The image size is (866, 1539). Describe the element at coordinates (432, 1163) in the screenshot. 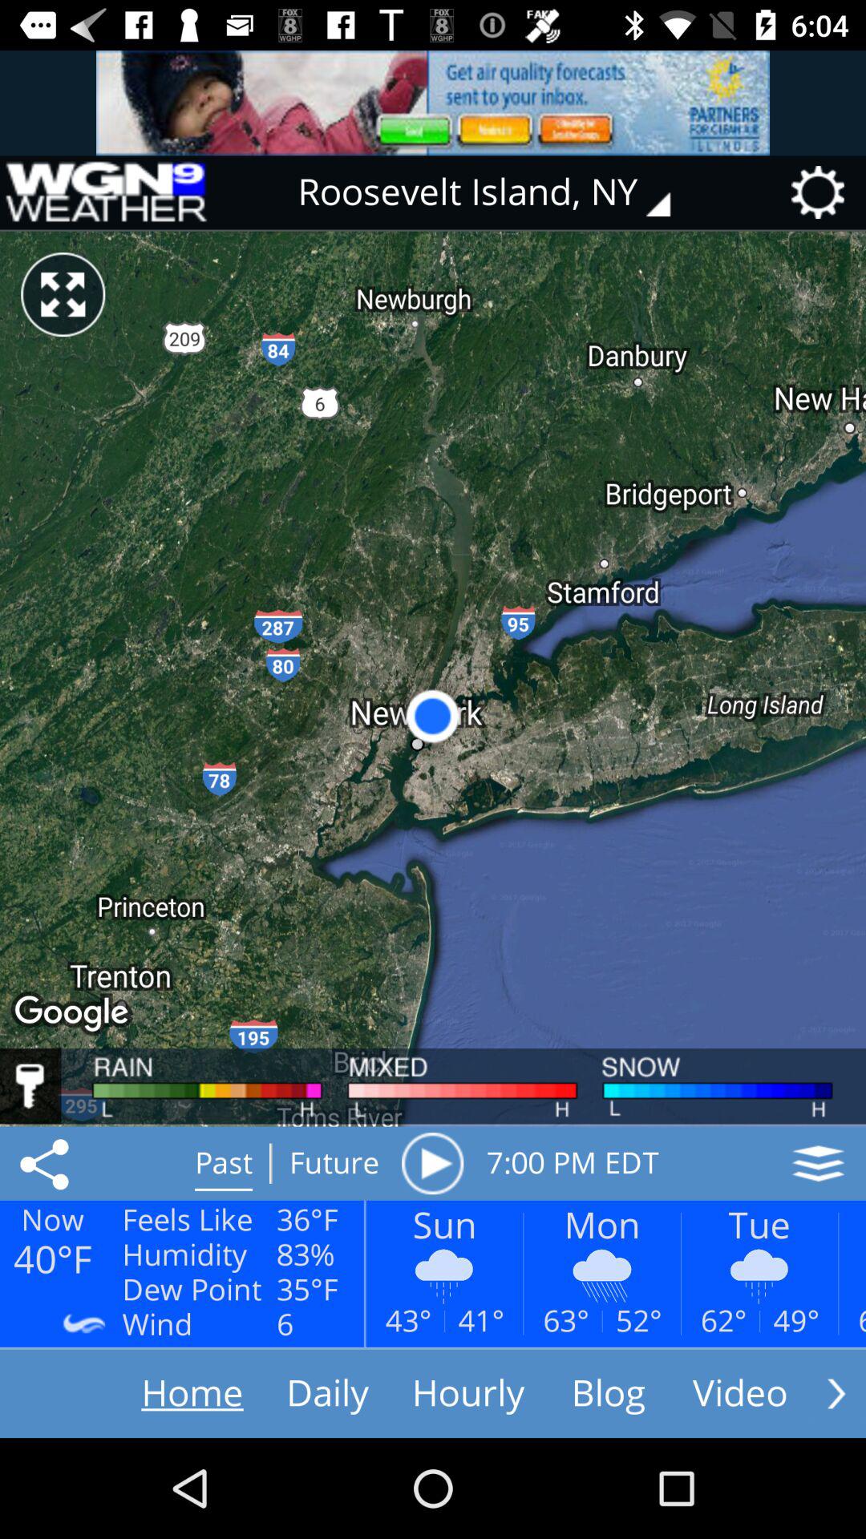

I see `open the icon next to the future icon` at that location.